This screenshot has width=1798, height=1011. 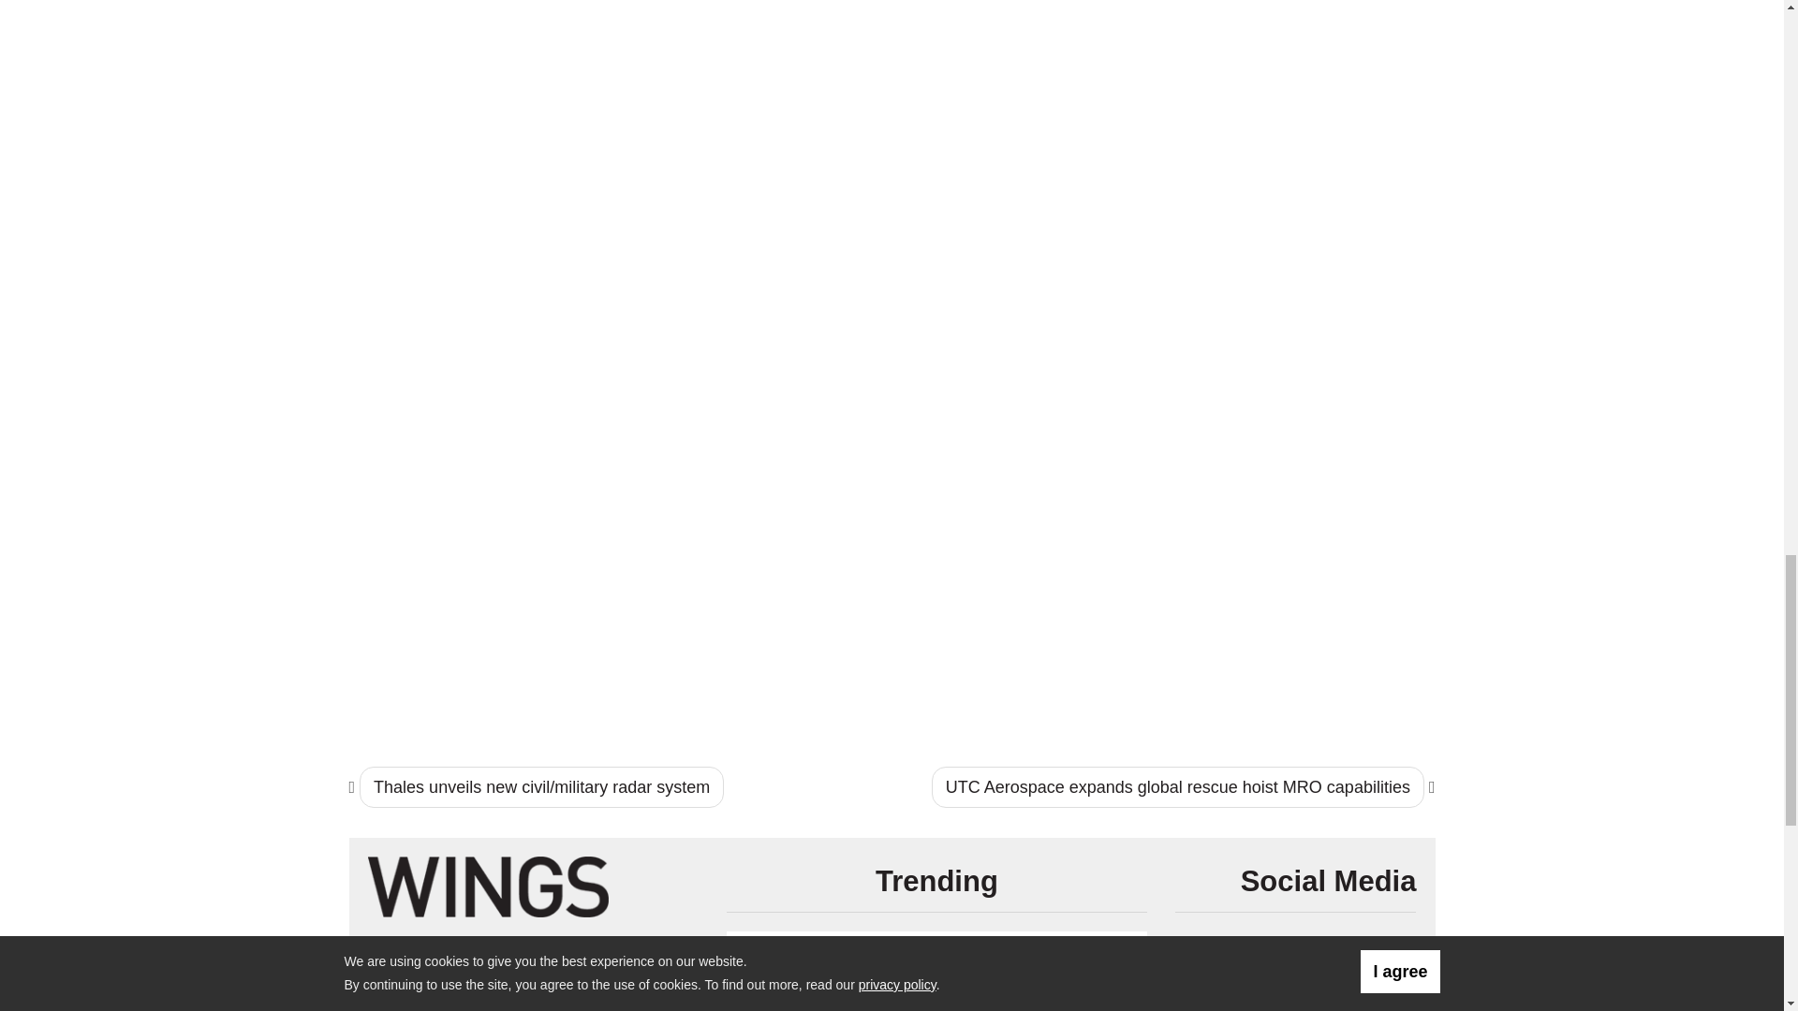 What do you see at coordinates (1310, 124) in the screenshot?
I see `3rd party ad content` at bounding box center [1310, 124].